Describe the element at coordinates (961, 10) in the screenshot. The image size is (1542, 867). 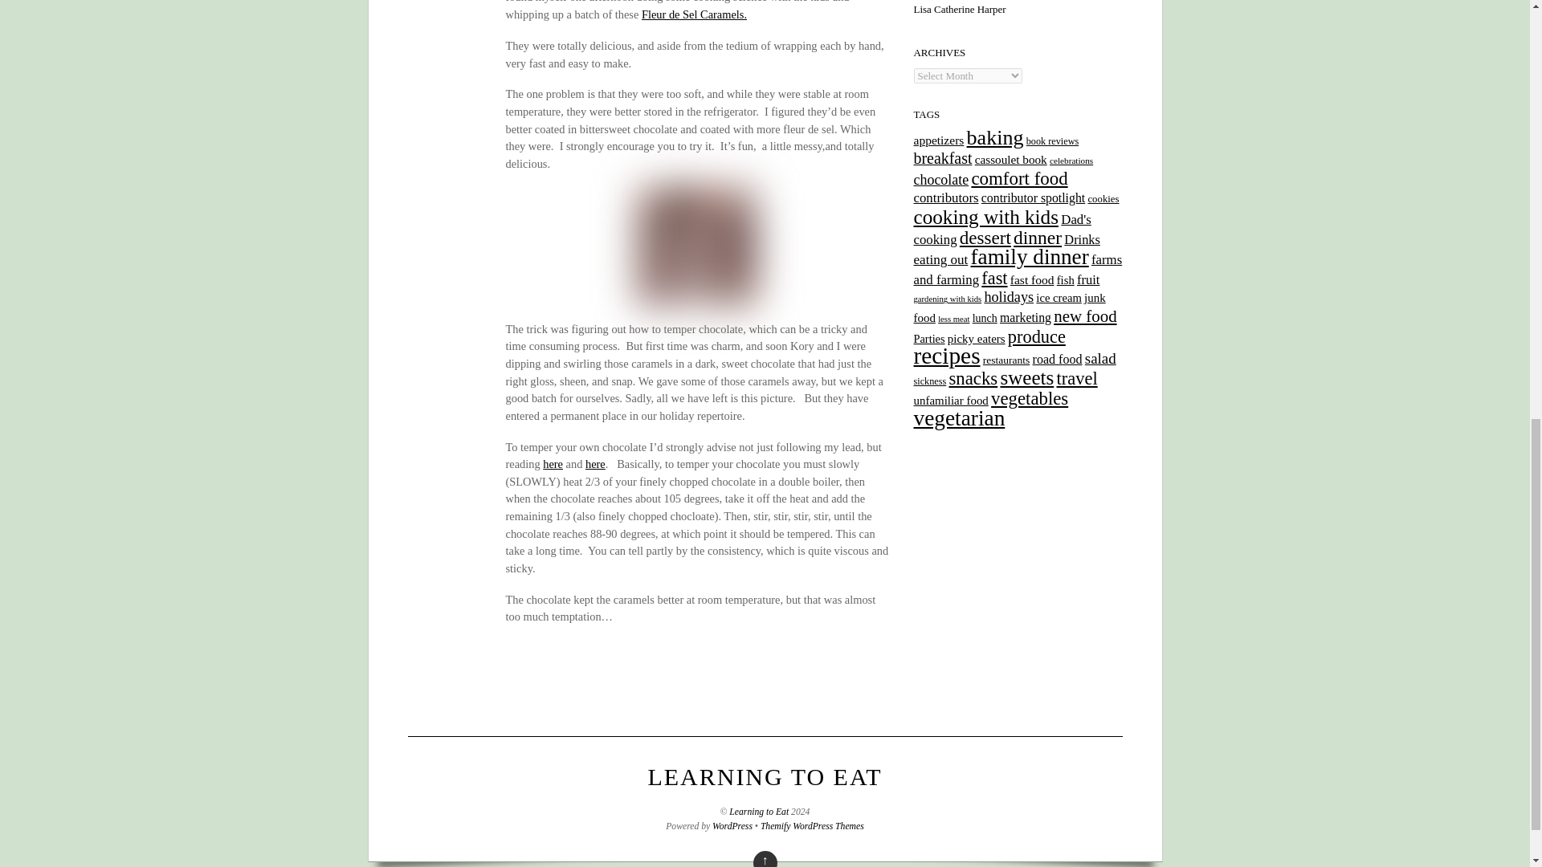
I see `Lisa Catherine Harper` at that location.